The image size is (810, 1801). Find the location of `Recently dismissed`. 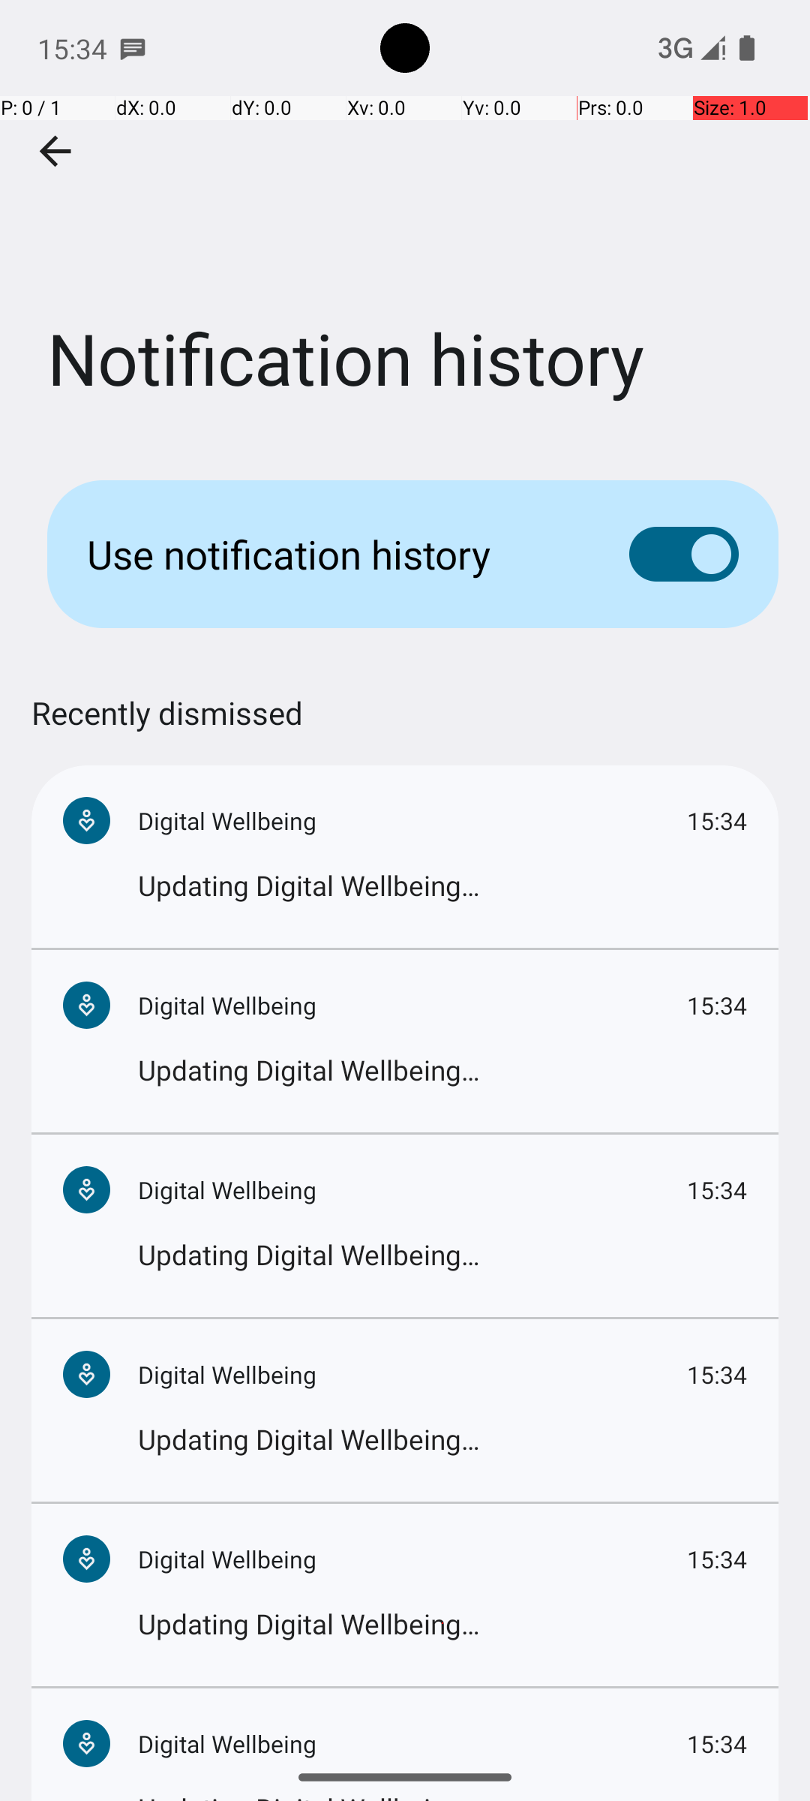

Recently dismissed is located at coordinates (167, 728).